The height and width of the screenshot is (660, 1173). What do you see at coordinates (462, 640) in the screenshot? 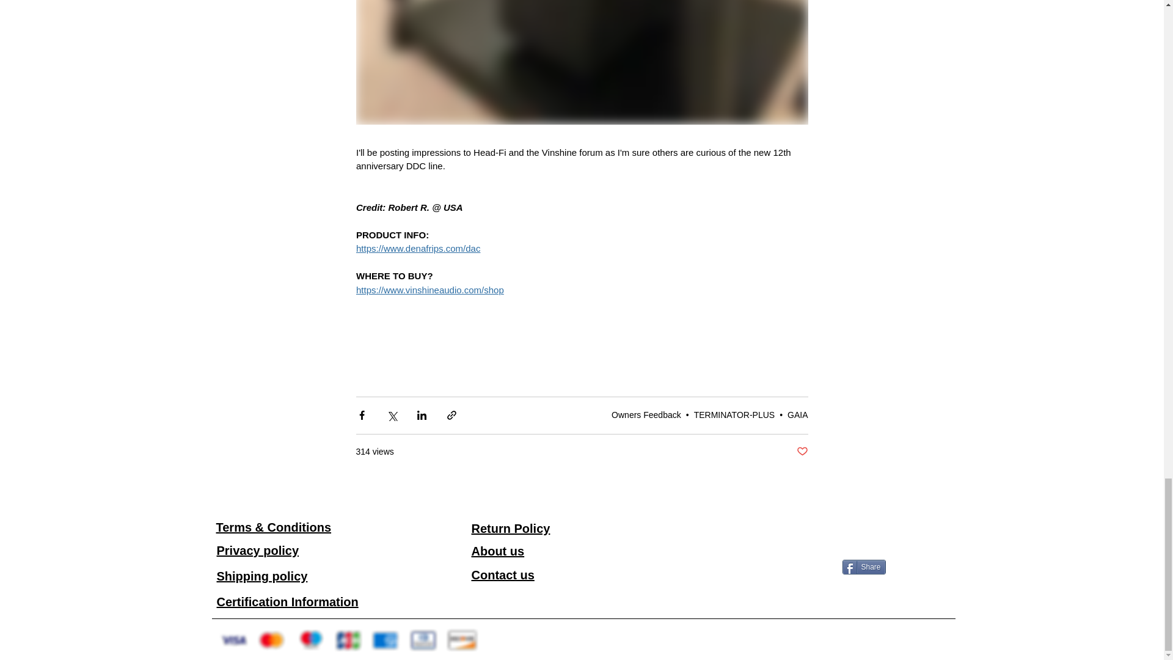
I see `c1944c02c8ecee6bce4d5017ca338b52.png` at bounding box center [462, 640].